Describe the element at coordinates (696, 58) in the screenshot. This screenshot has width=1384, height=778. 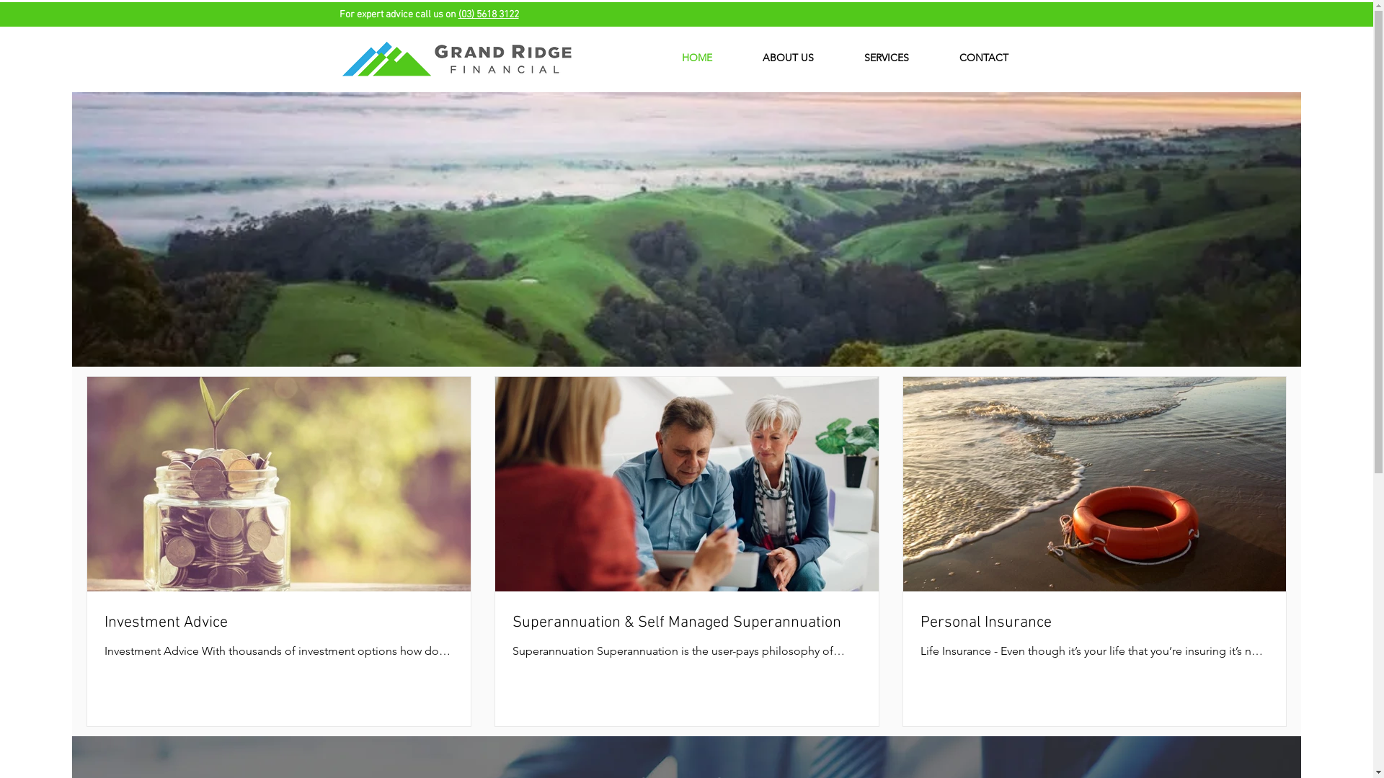
I see `HOME` at that location.